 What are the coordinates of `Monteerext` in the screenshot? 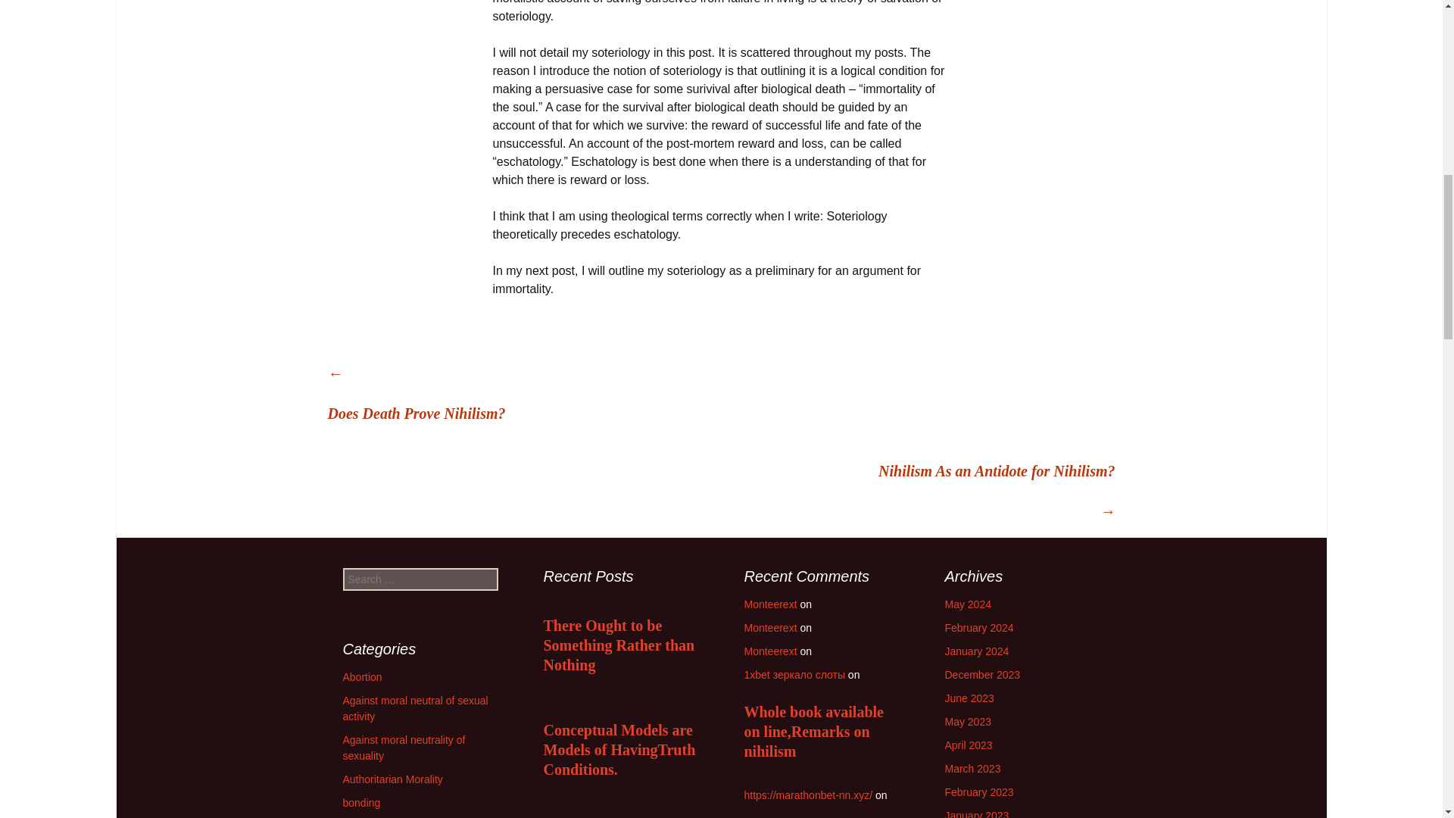 It's located at (769, 604).